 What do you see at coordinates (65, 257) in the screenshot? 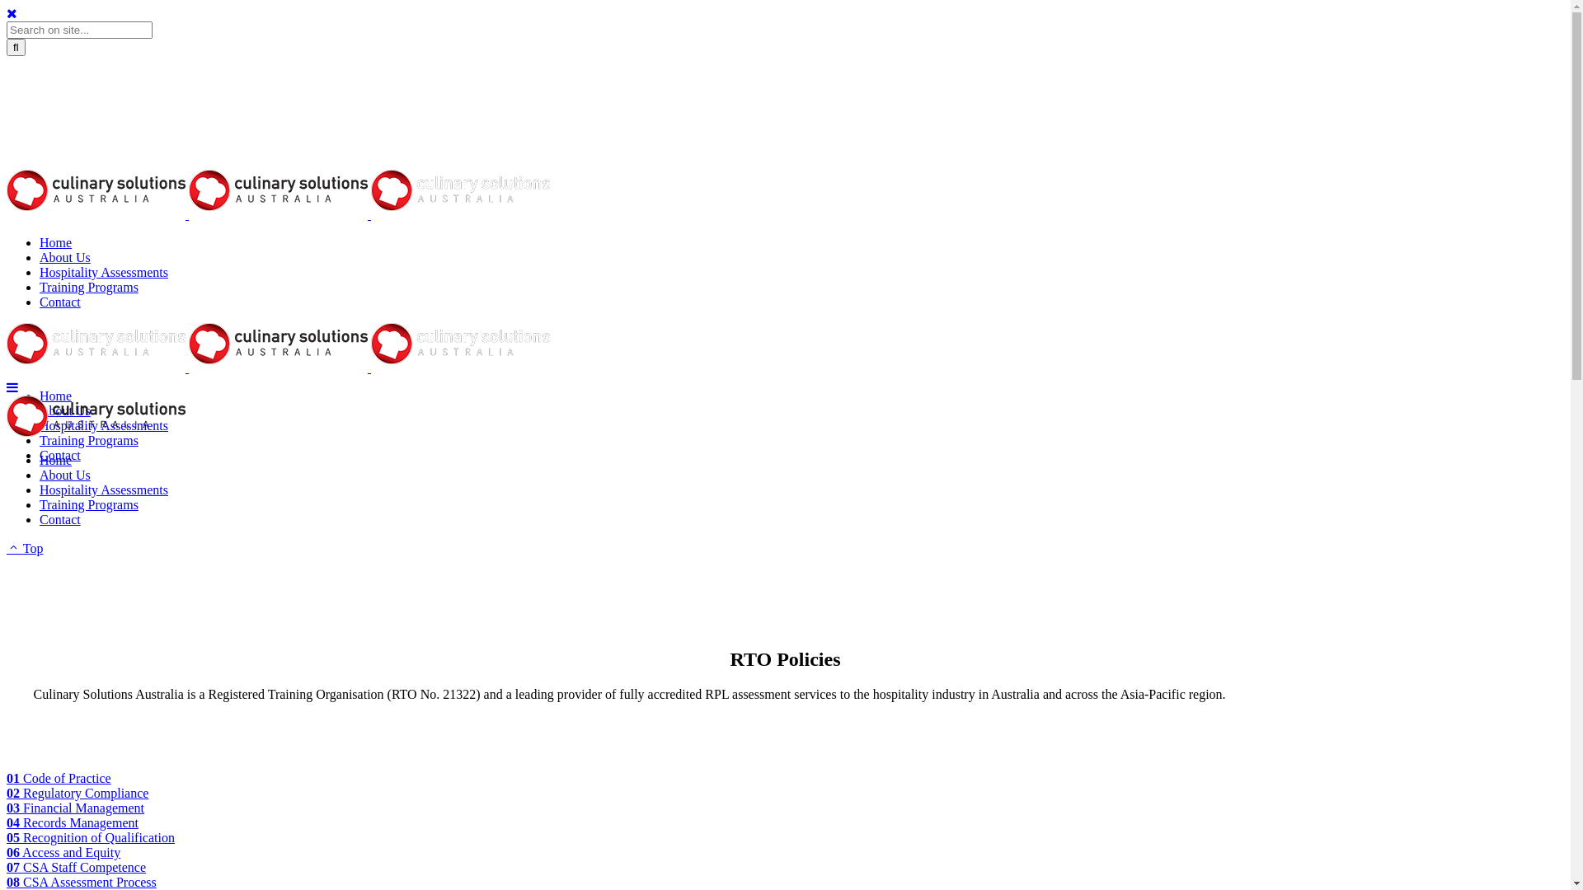
I see `About Us` at bounding box center [65, 257].